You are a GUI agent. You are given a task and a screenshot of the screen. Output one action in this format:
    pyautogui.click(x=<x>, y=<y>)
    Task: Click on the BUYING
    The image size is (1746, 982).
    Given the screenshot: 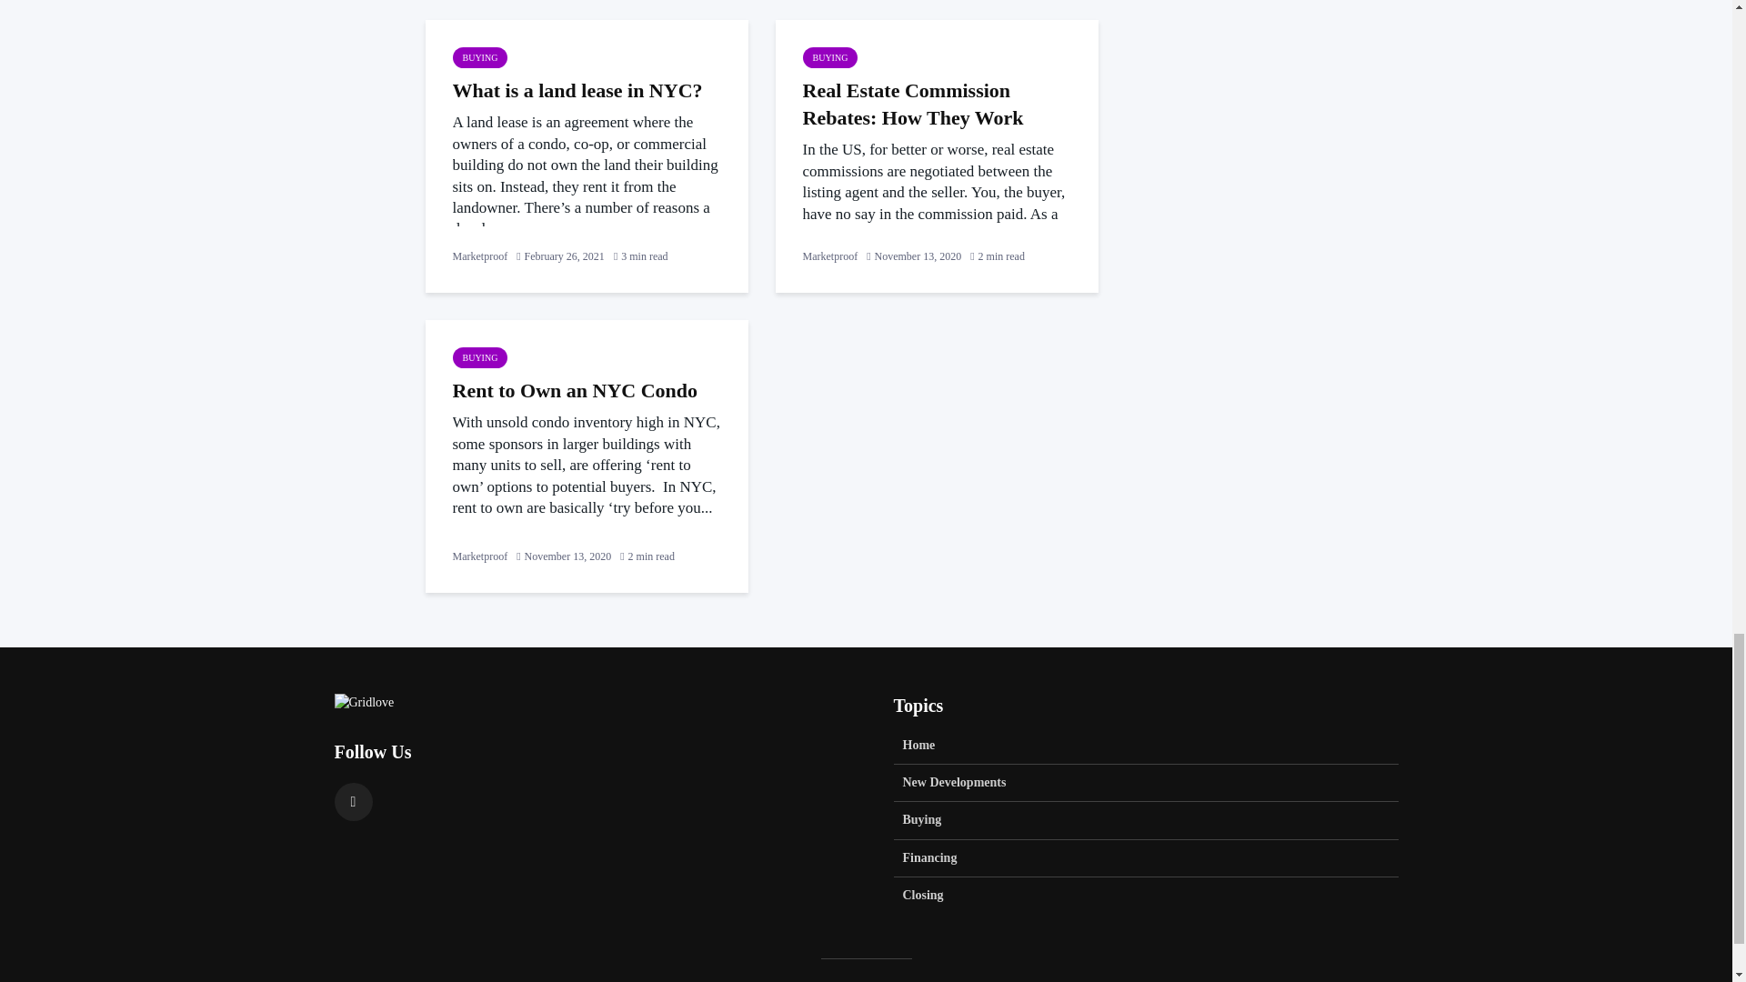 What is the action you would take?
    pyautogui.click(x=480, y=358)
    